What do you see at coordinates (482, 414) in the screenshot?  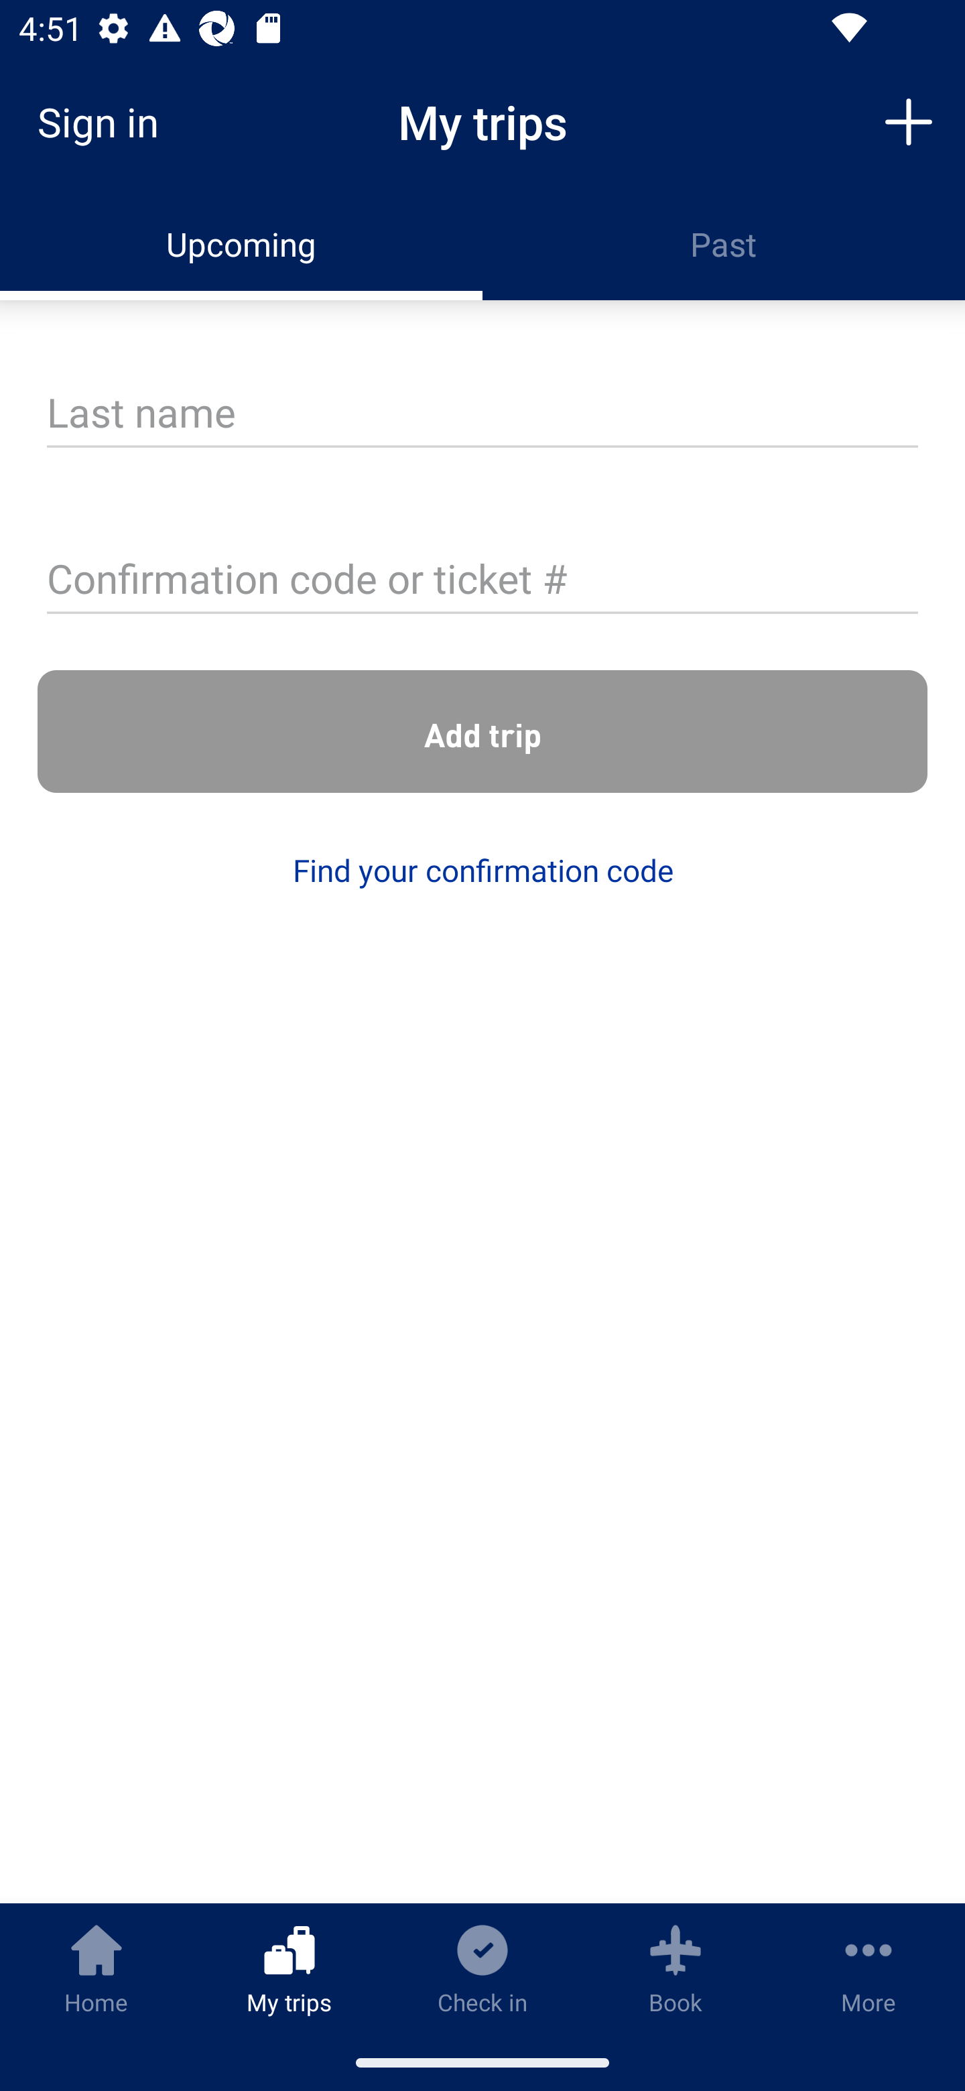 I see `Last name` at bounding box center [482, 414].